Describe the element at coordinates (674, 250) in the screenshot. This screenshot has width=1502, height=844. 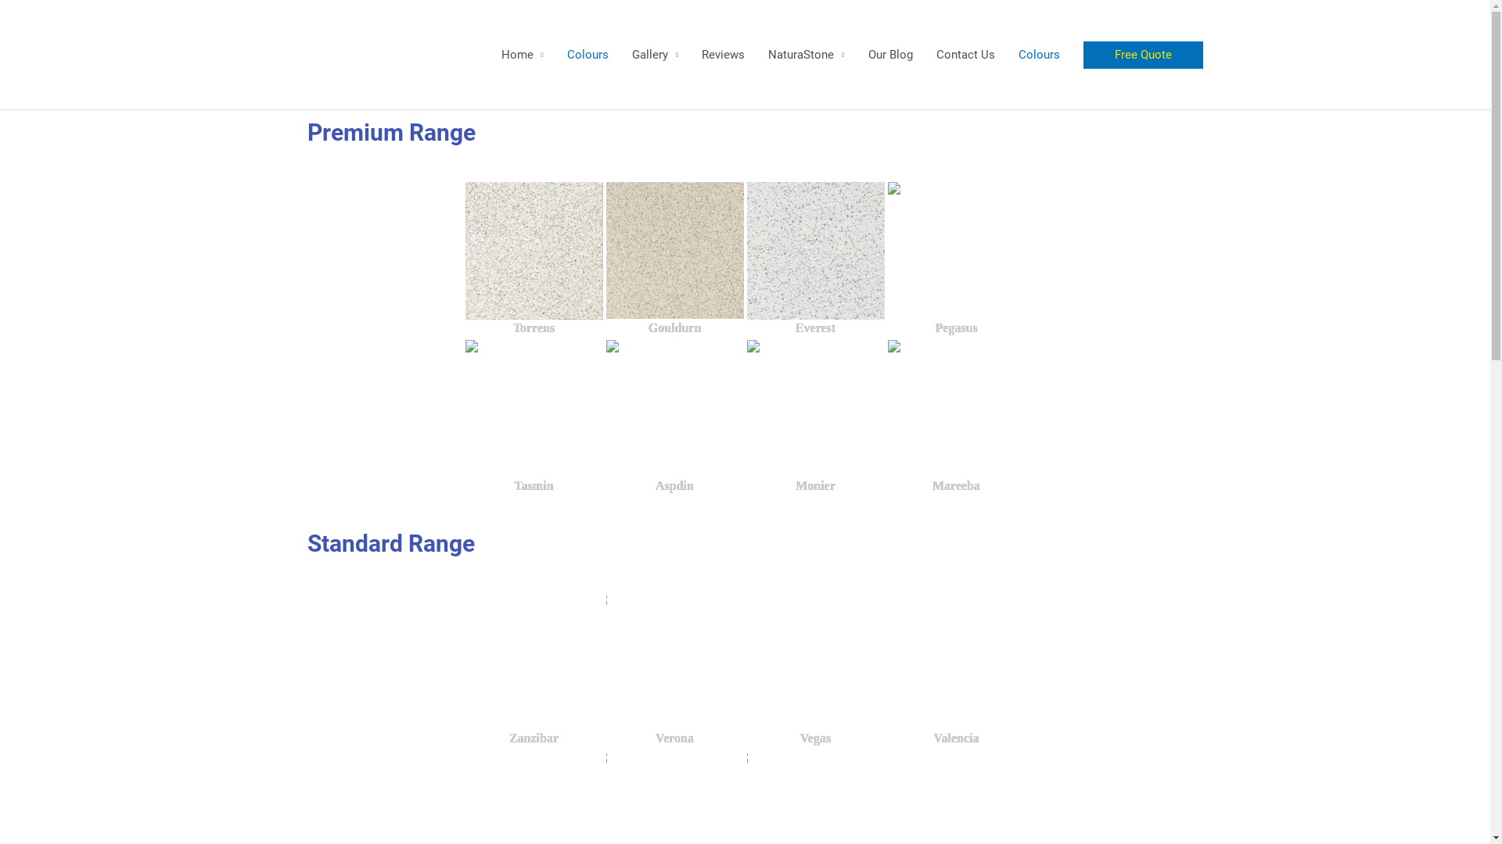
I see `Gouldurn` at that location.